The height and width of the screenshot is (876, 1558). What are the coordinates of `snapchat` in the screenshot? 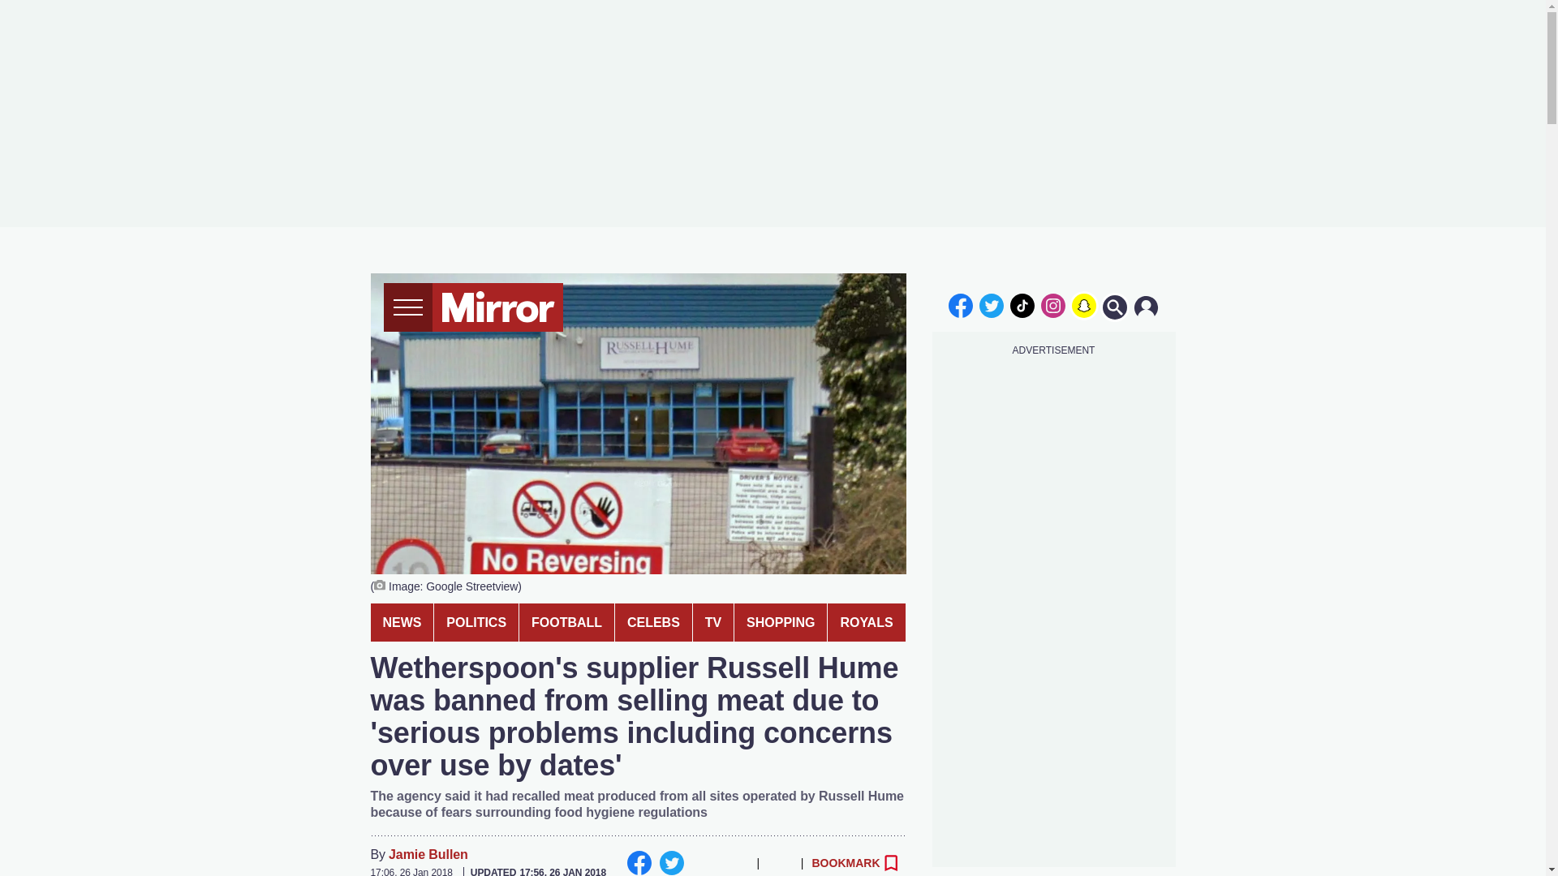 It's located at (1083, 305).